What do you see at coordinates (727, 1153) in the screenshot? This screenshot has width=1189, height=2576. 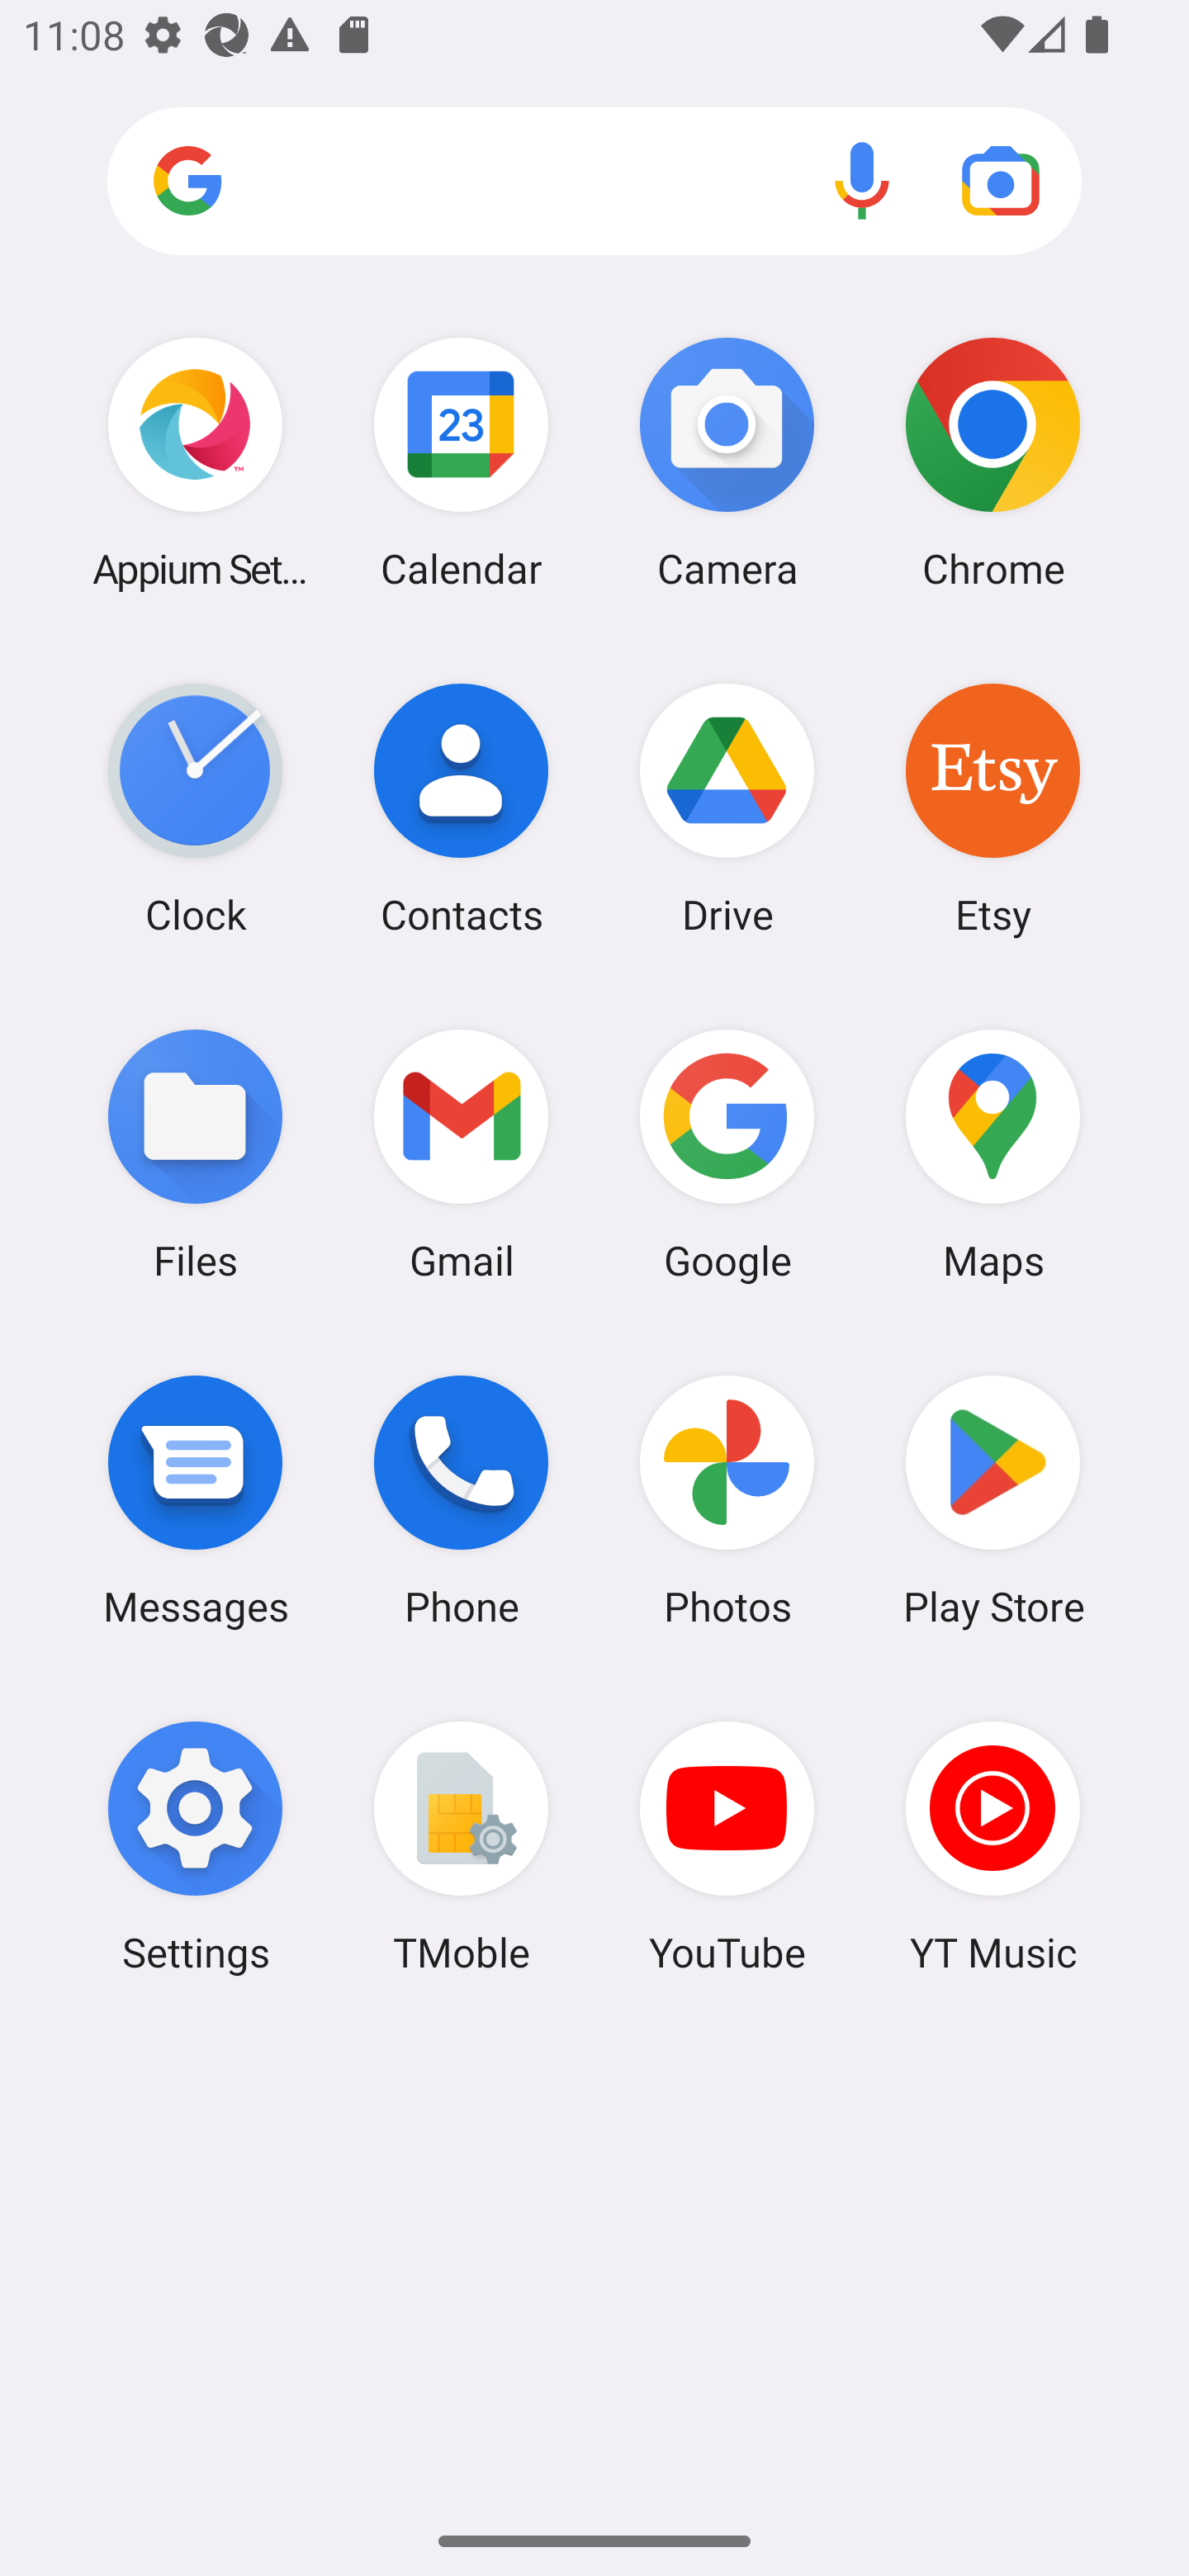 I see `Google` at bounding box center [727, 1153].